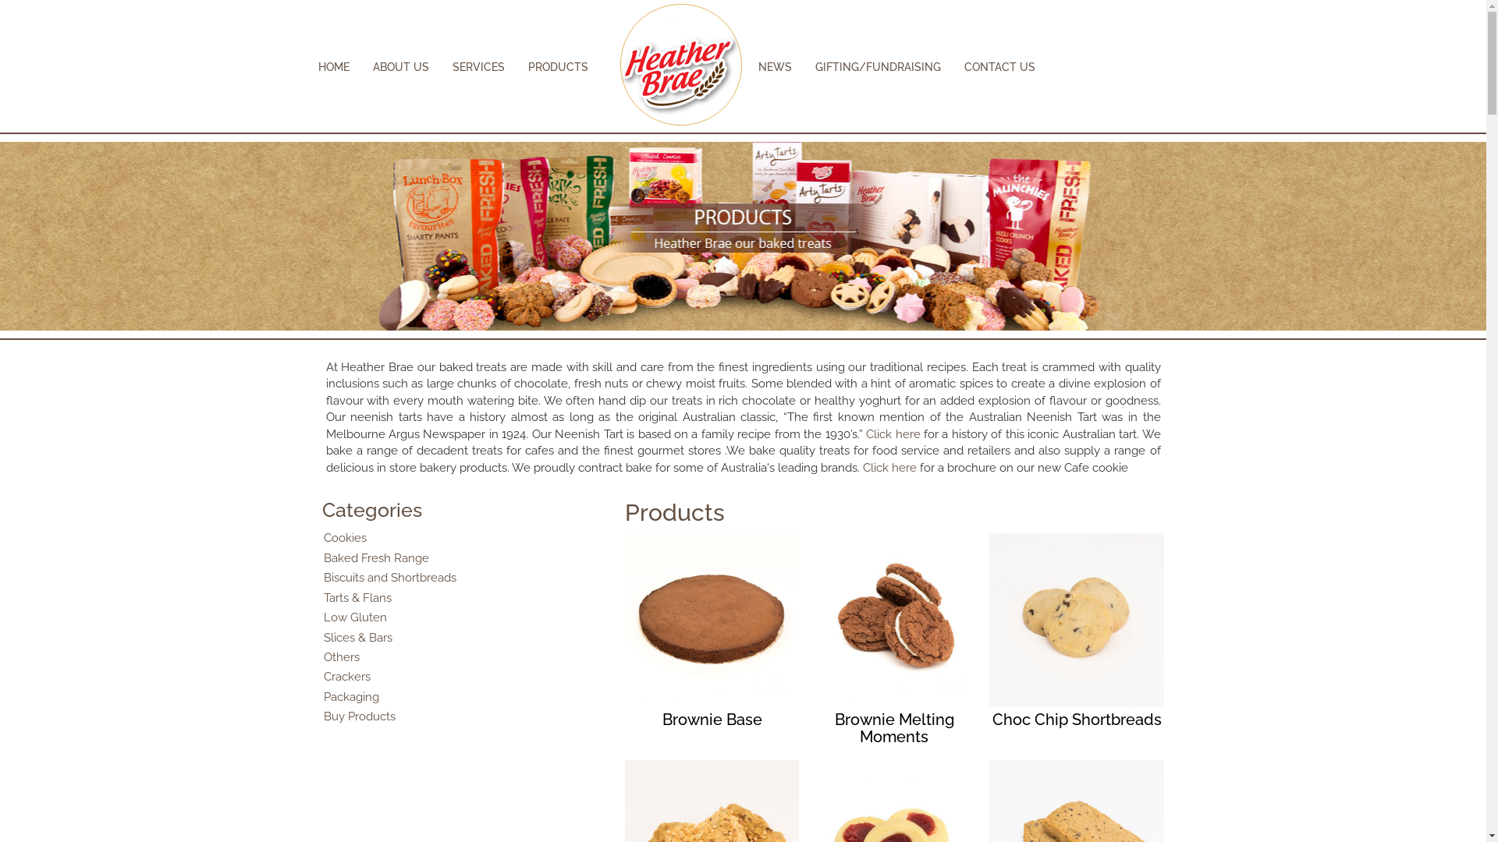 This screenshot has width=1498, height=842. What do you see at coordinates (357, 638) in the screenshot?
I see `Slices & Bars` at bounding box center [357, 638].